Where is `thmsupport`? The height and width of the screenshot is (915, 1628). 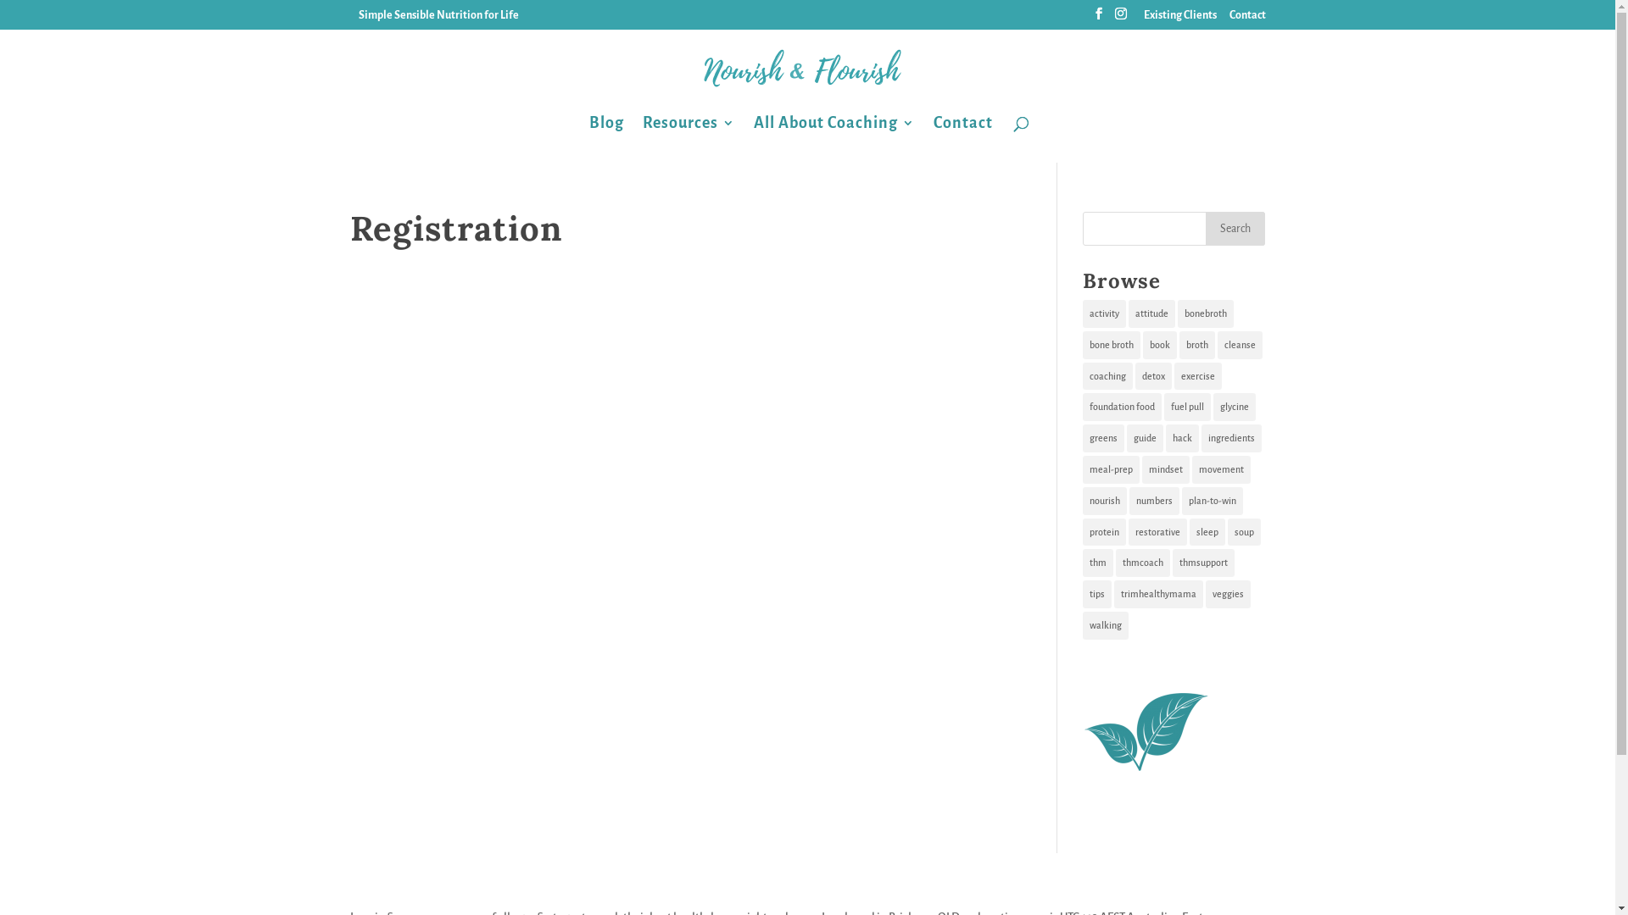
thmsupport is located at coordinates (1204, 563).